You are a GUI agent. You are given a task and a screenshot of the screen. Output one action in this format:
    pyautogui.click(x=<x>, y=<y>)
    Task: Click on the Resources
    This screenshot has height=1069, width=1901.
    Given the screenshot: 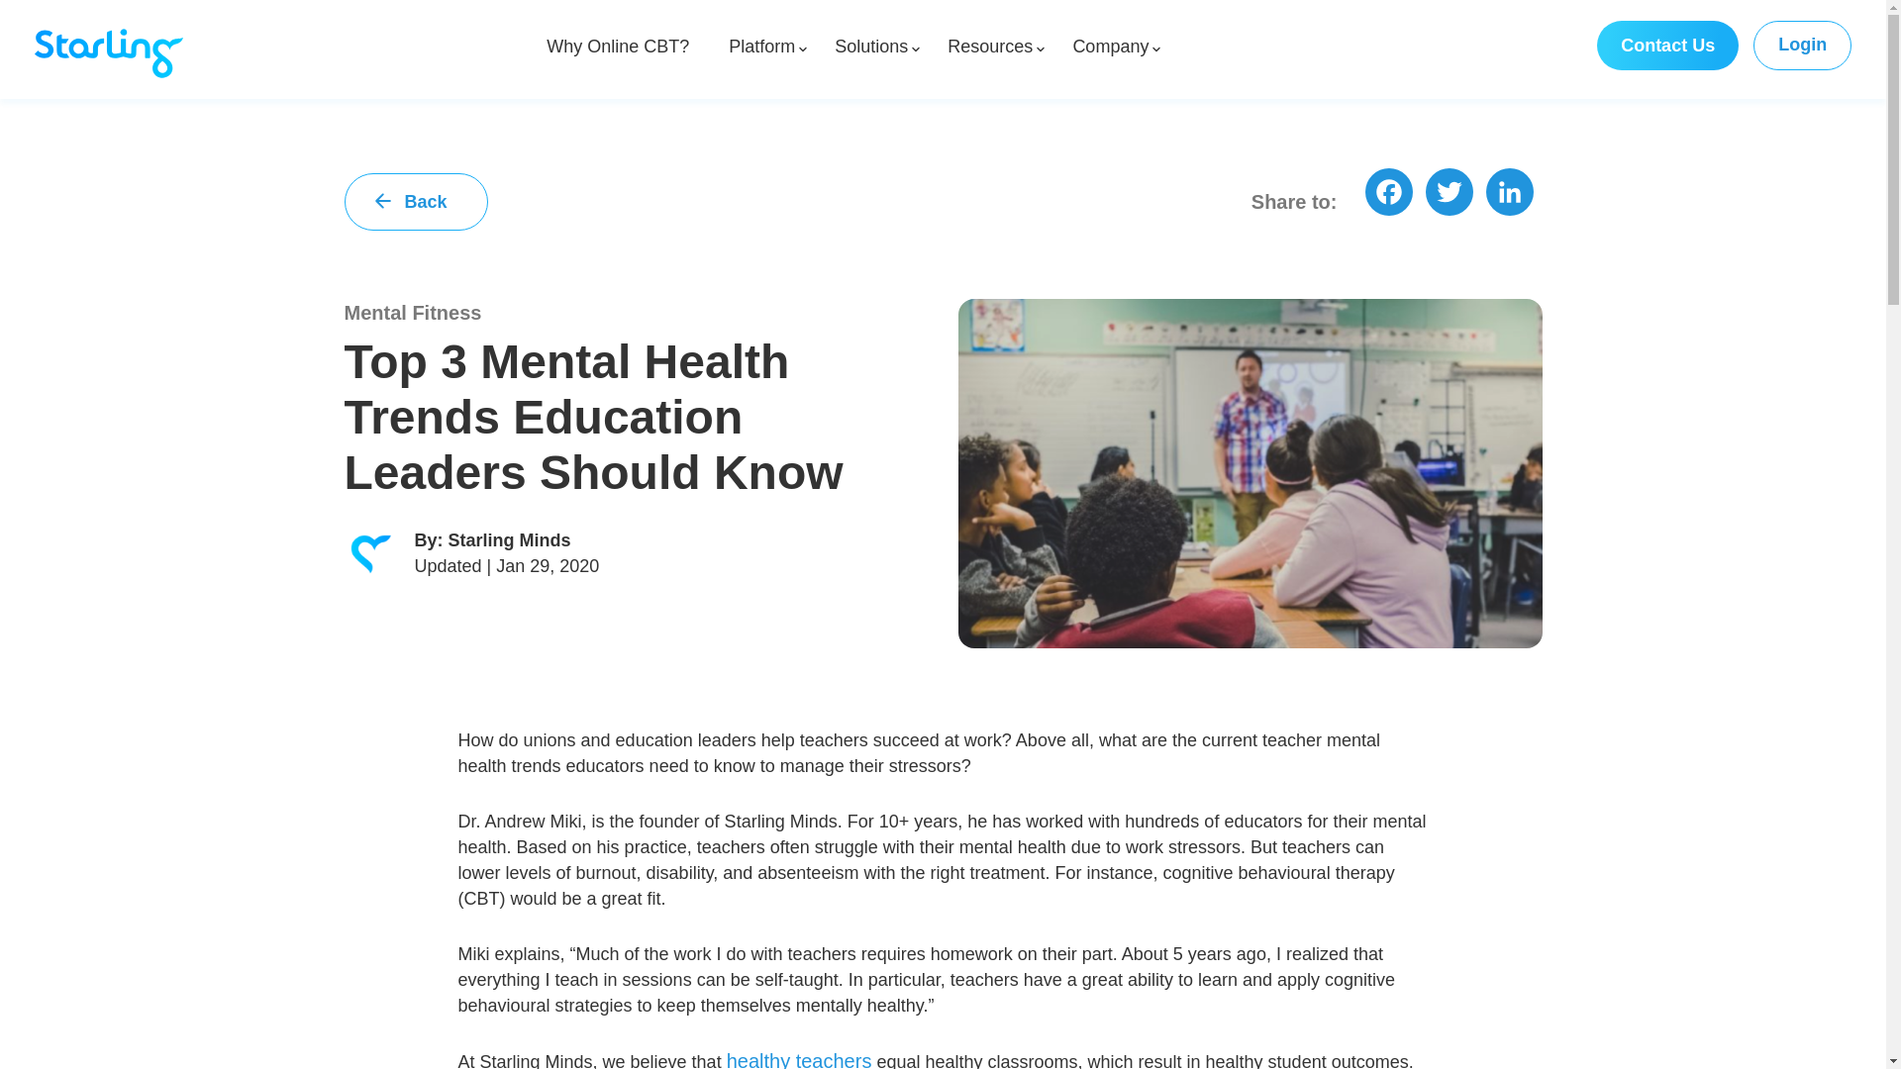 What is the action you would take?
    pyautogui.click(x=989, y=46)
    